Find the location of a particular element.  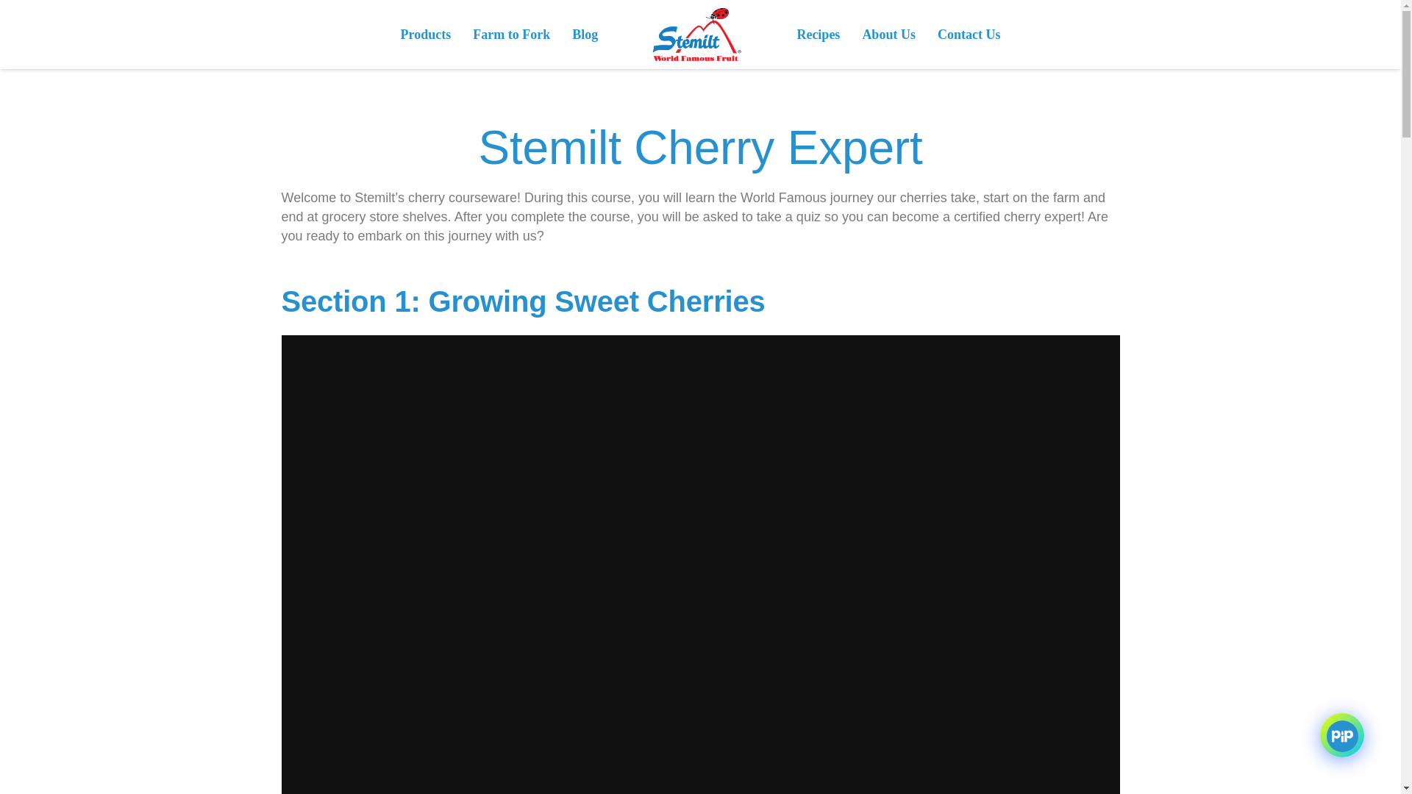

Chat with us! is located at coordinates (1341, 735).